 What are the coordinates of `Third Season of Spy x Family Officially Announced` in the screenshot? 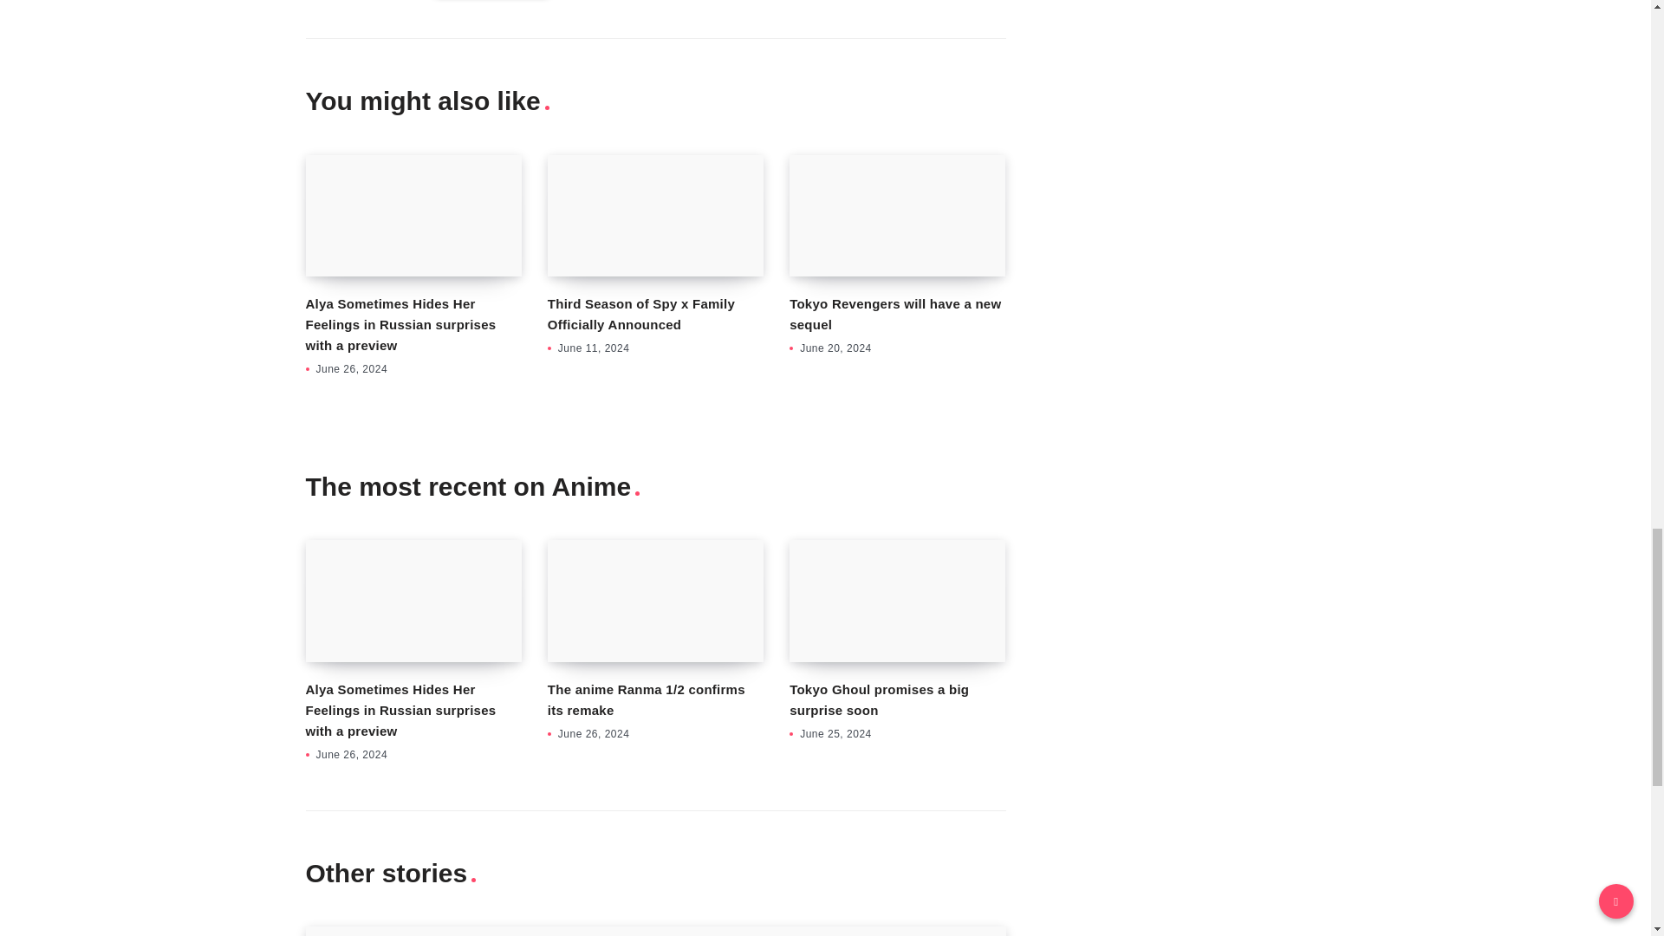 It's located at (641, 314).